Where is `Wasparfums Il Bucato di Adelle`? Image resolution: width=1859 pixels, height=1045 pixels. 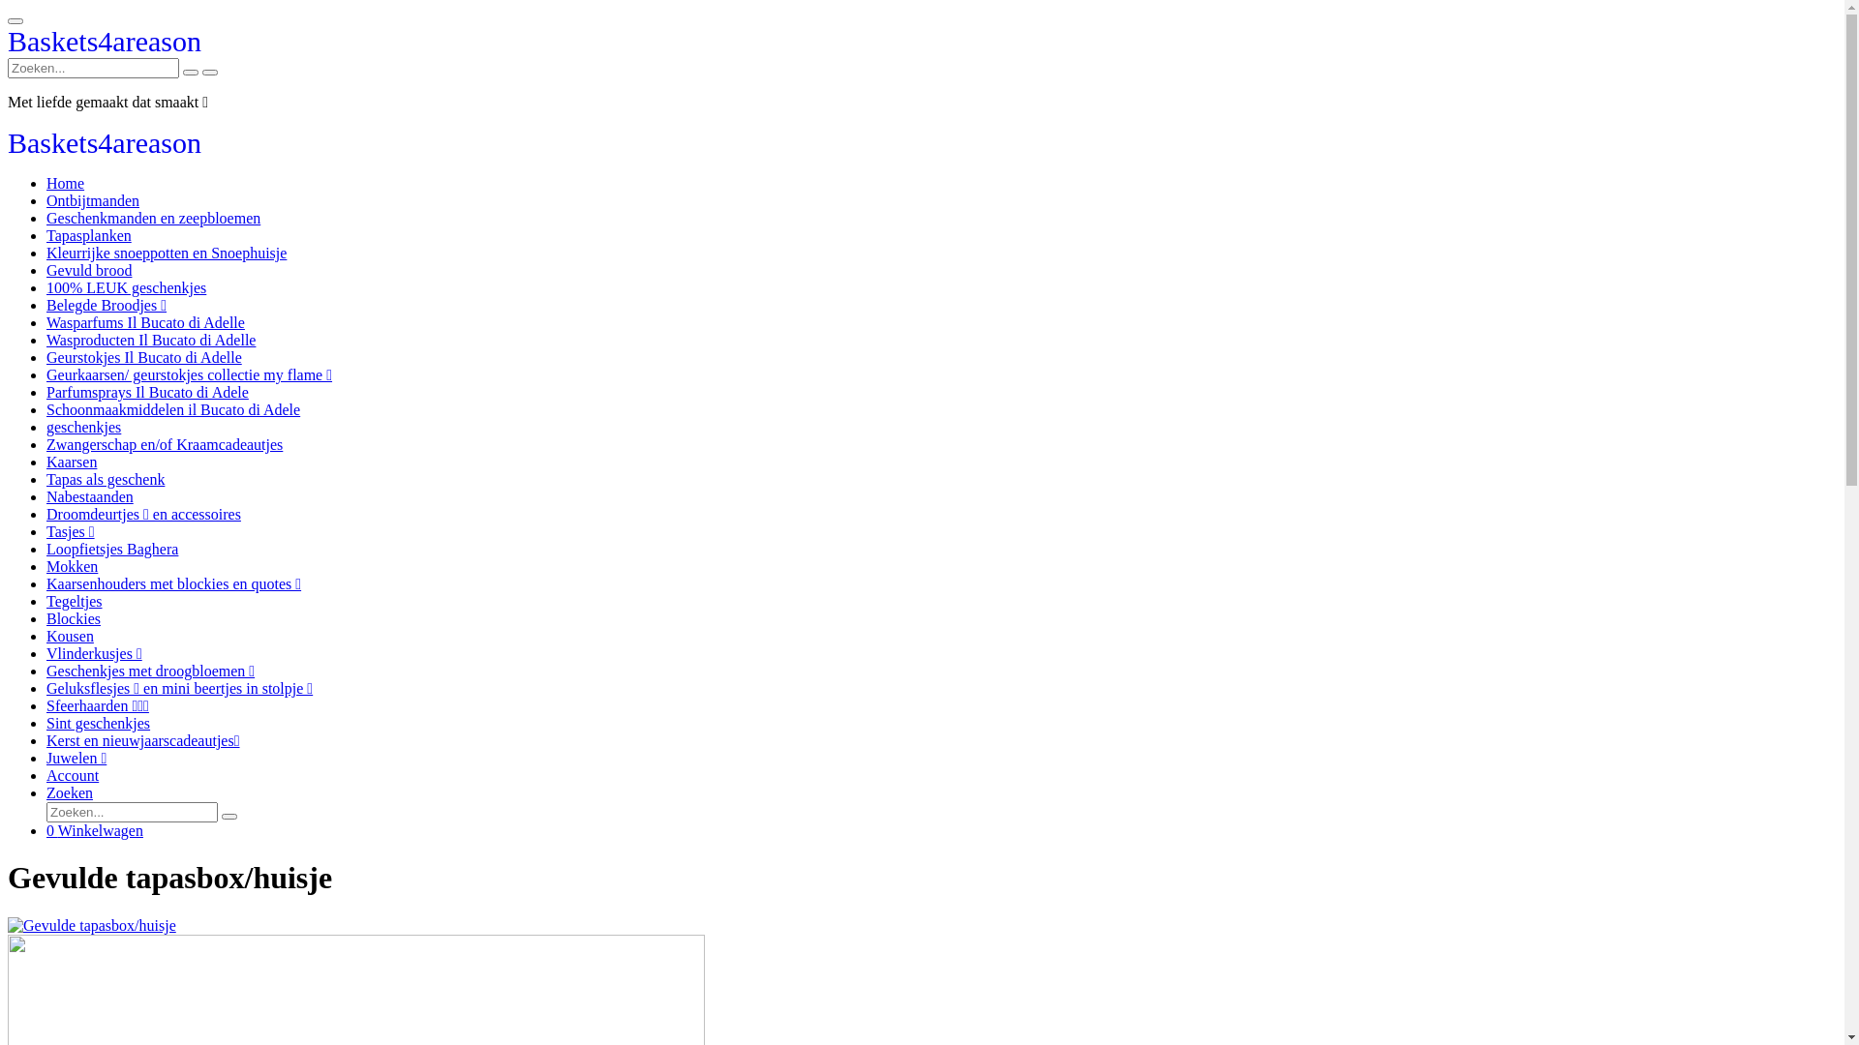 Wasparfums Il Bucato di Adelle is located at coordinates (145, 323).